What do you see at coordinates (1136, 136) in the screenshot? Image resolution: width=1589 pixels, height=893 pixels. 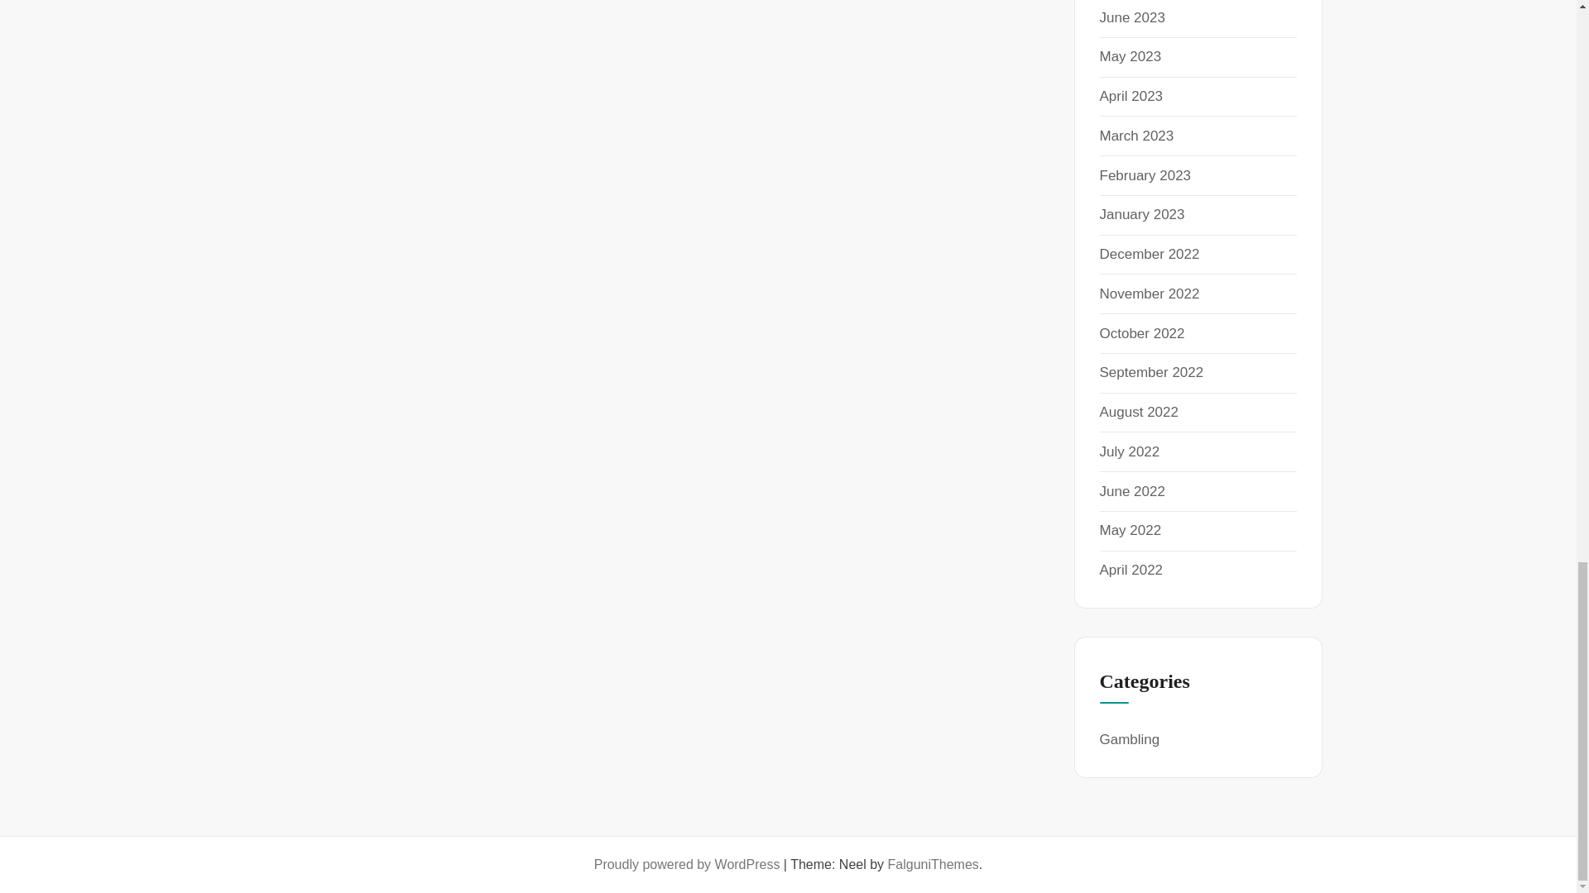 I see `March 2023` at bounding box center [1136, 136].